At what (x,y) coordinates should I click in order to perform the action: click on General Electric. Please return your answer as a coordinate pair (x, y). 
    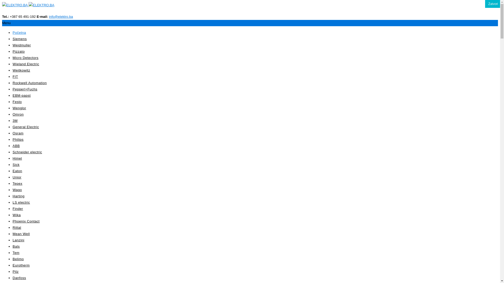
    Looking at the image, I should click on (26, 127).